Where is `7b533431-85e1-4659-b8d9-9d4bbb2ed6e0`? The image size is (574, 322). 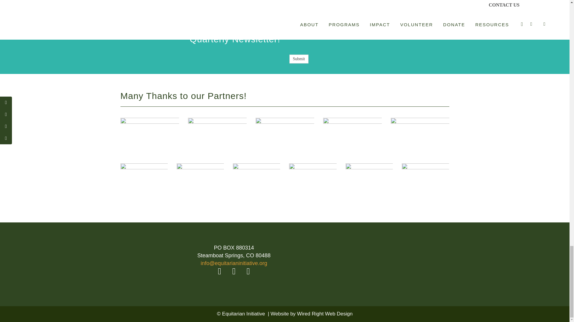 7b533431-85e1-4659-b8d9-9d4bbb2ed6e0 is located at coordinates (200, 189).